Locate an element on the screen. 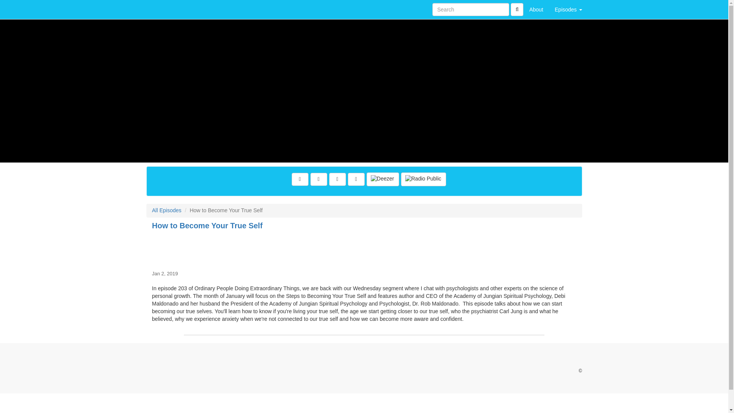 The width and height of the screenshot is (734, 413). Visit Us on Twitter is located at coordinates (319, 179).